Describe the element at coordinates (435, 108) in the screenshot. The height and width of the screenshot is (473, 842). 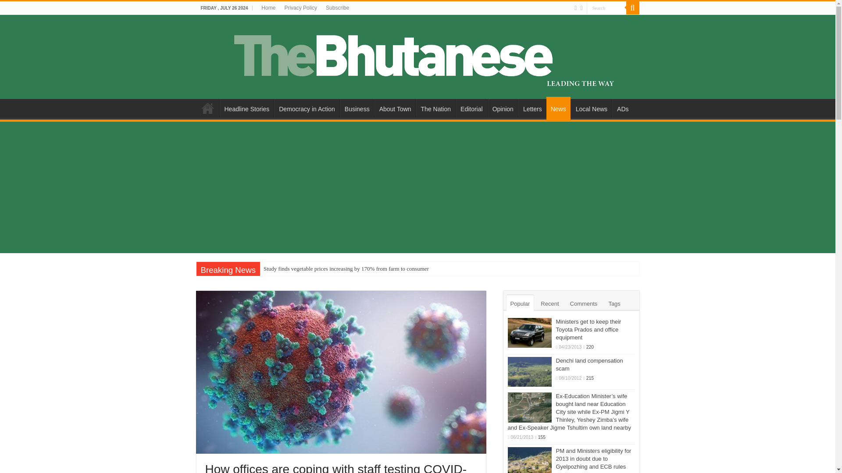
I see `The Nation` at that location.